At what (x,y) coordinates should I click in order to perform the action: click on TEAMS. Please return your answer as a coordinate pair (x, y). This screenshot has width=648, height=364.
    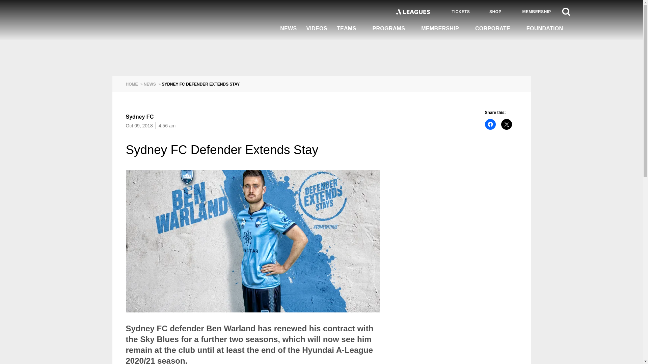
    Looking at the image, I should click on (350, 29).